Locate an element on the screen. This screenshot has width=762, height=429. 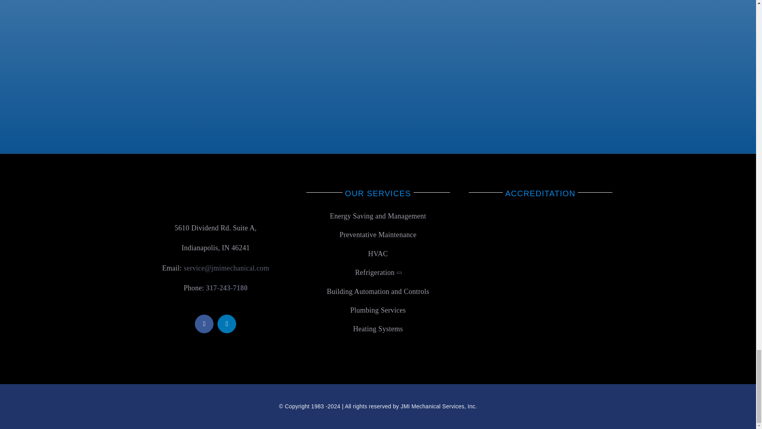
Circulating Pumps 2 is located at coordinates (541, 320).